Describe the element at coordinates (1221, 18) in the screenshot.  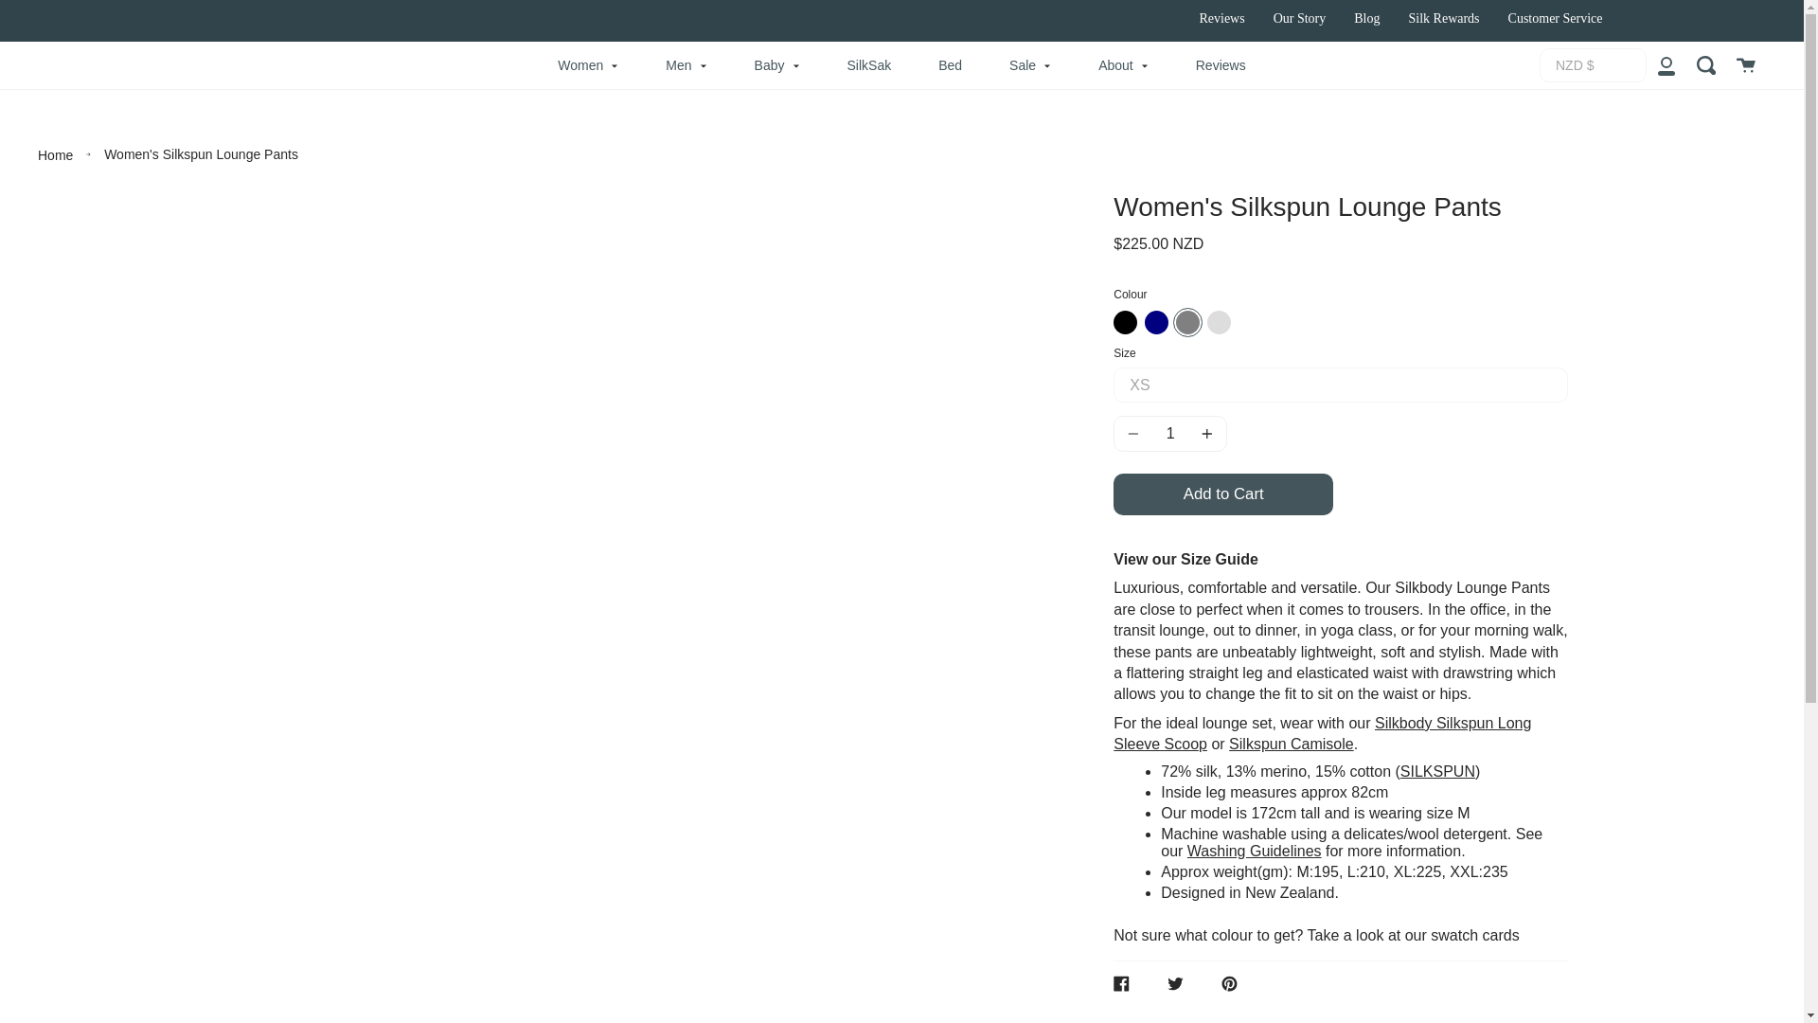
I see `Reviews` at that location.